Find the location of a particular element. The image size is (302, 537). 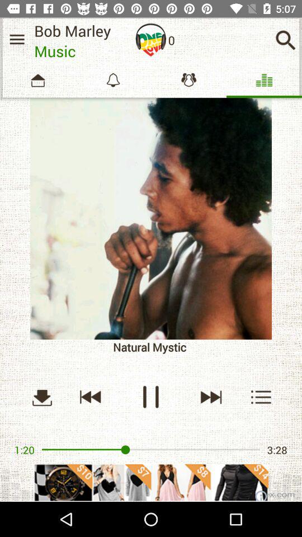

next music is located at coordinates (210, 397).